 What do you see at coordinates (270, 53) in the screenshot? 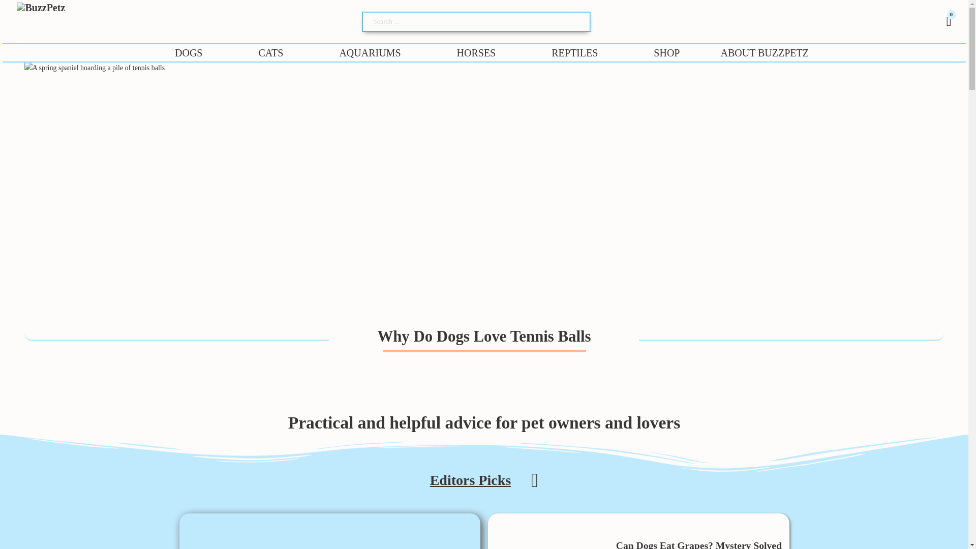
I see `CATS` at bounding box center [270, 53].